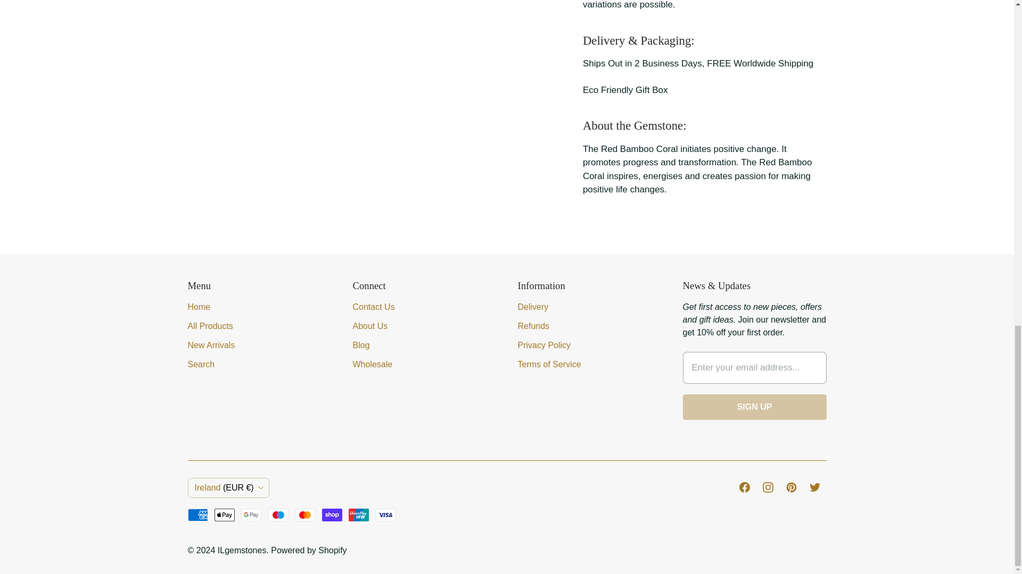 The image size is (1022, 574). Describe the element at coordinates (304, 514) in the screenshot. I see `Mastercard` at that location.